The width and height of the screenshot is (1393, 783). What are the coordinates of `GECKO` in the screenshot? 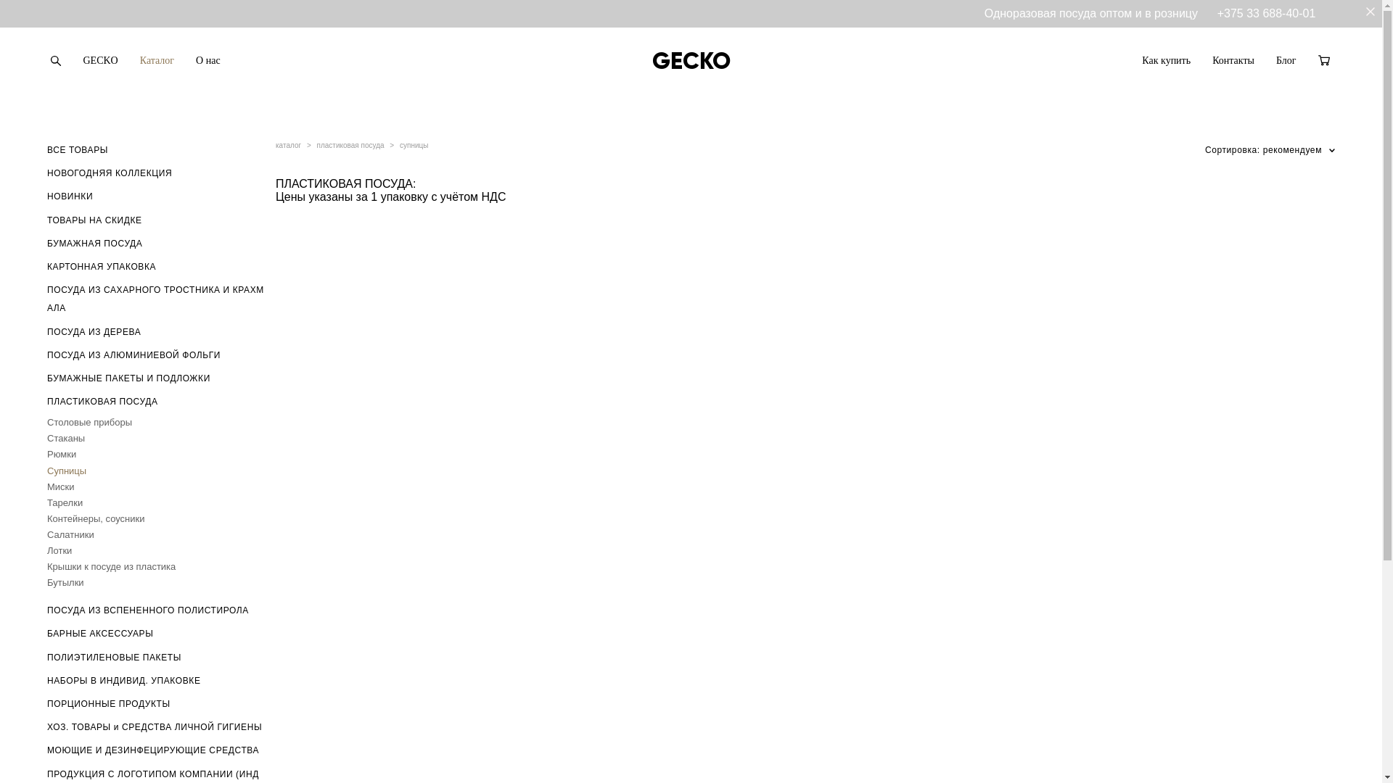 It's located at (100, 61).